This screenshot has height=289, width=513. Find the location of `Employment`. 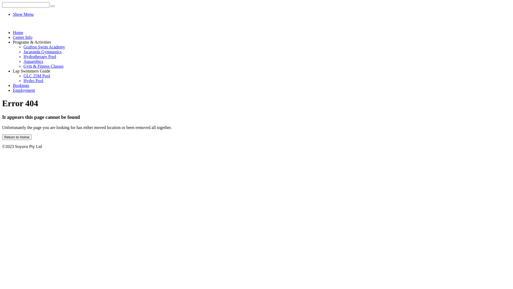

Employment is located at coordinates (24, 90).